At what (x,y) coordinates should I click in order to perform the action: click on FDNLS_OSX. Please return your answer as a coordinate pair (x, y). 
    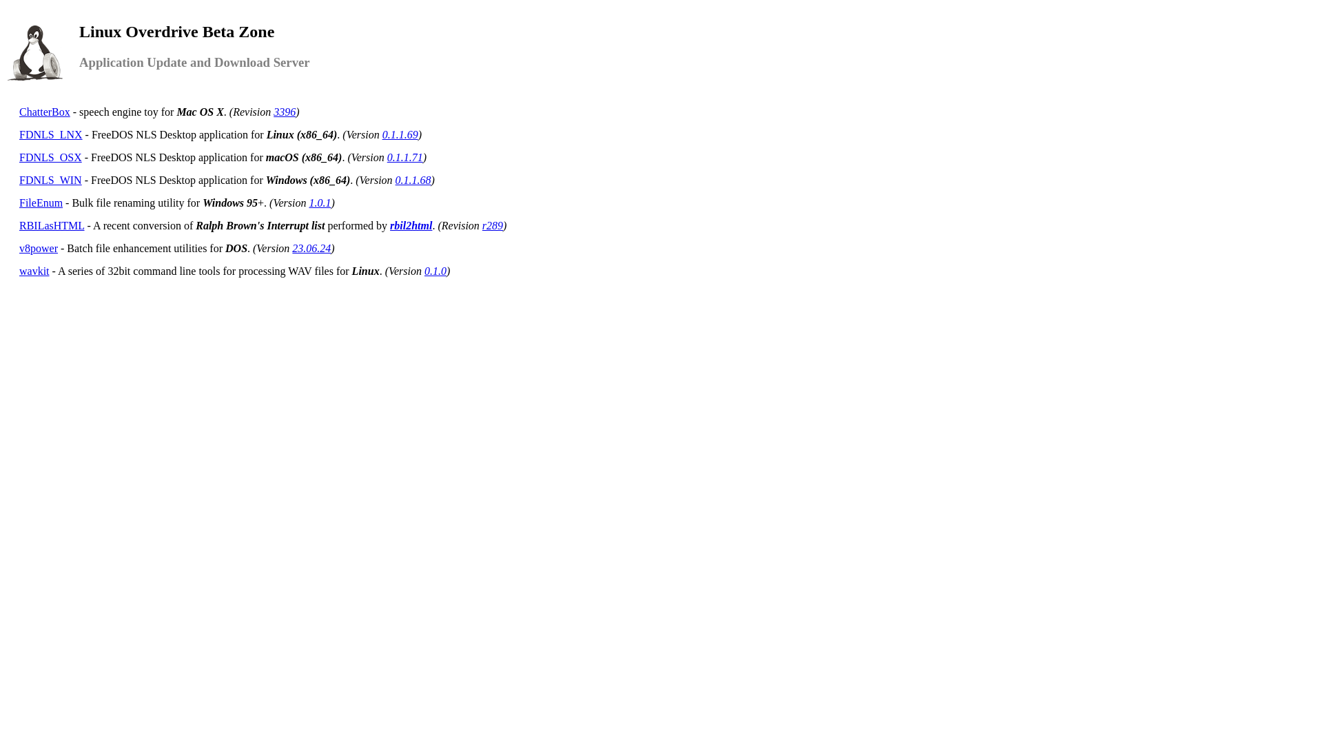
    Looking at the image, I should click on (51, 157).